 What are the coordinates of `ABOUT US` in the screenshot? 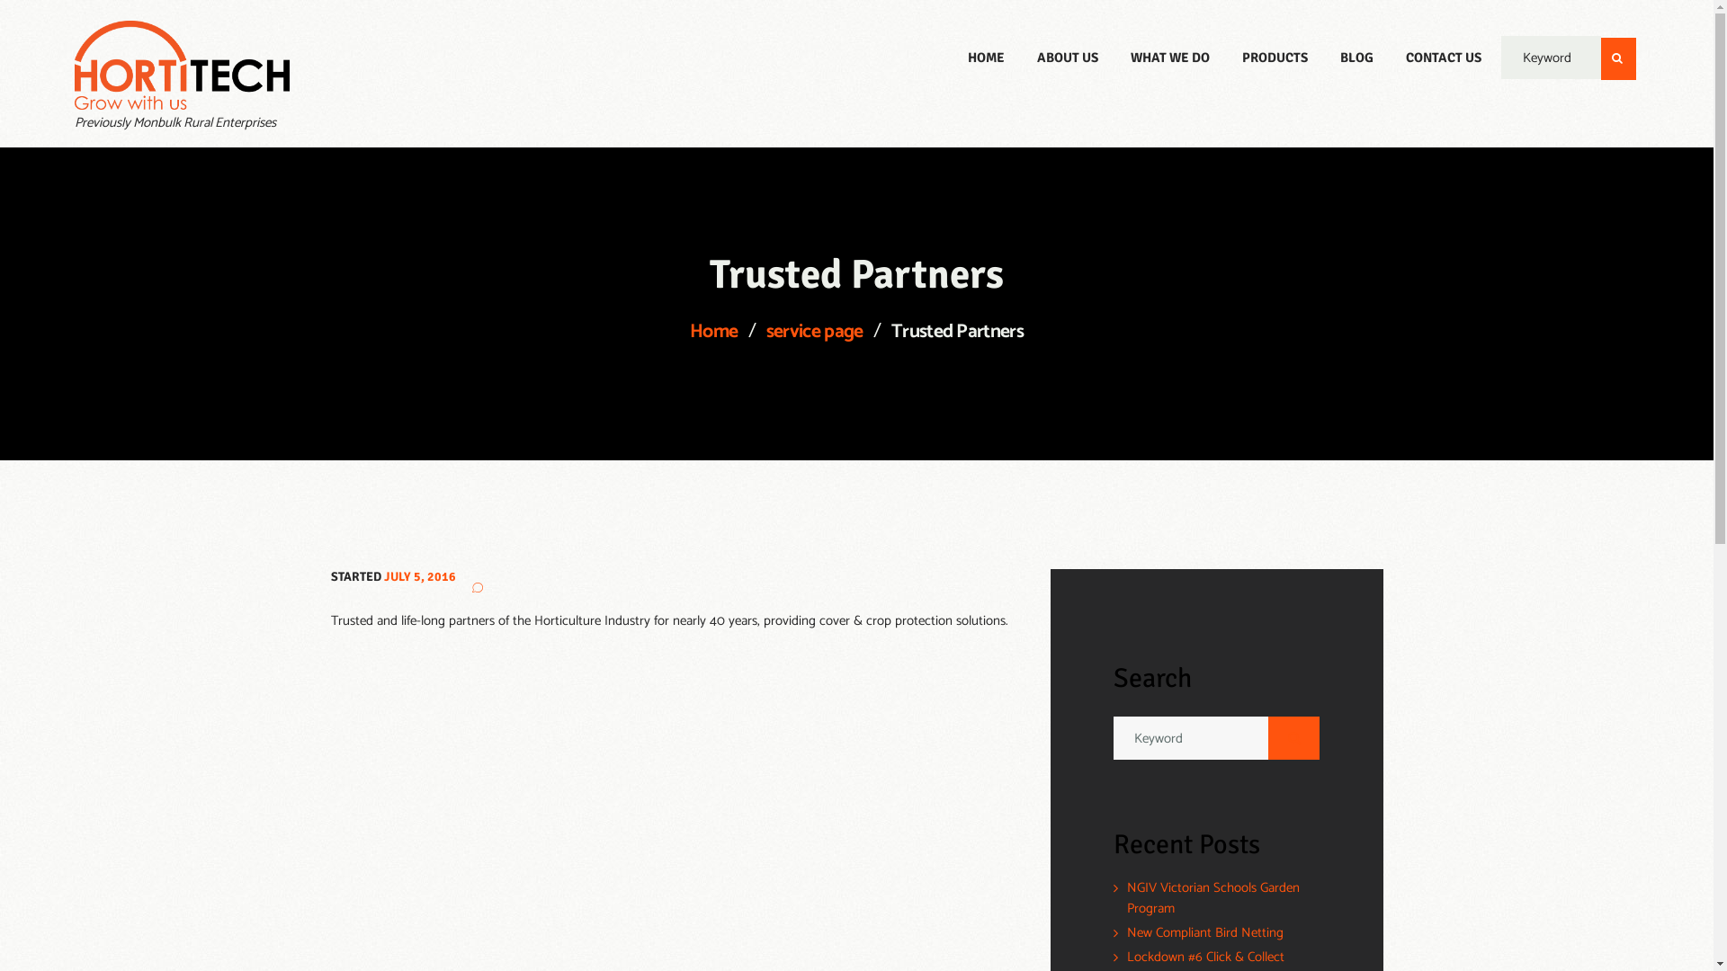 It's located at (1068, 58).